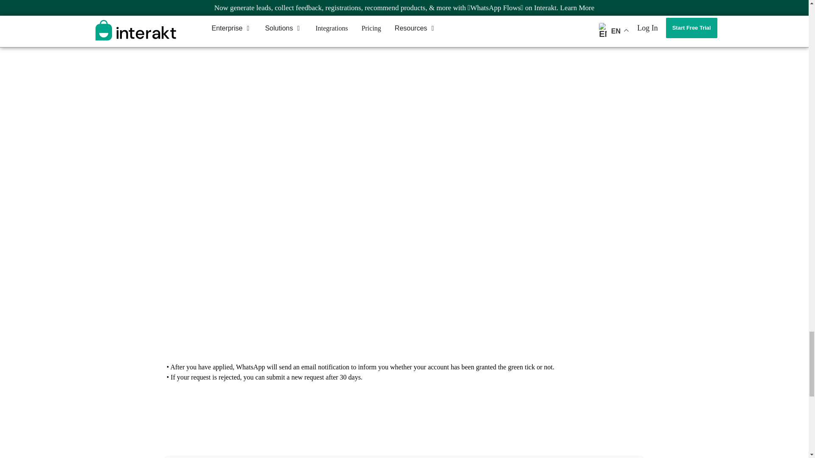 This screenshot has width=815, height=458. I want to click on All about Green Tick 11, so click(404, 29).